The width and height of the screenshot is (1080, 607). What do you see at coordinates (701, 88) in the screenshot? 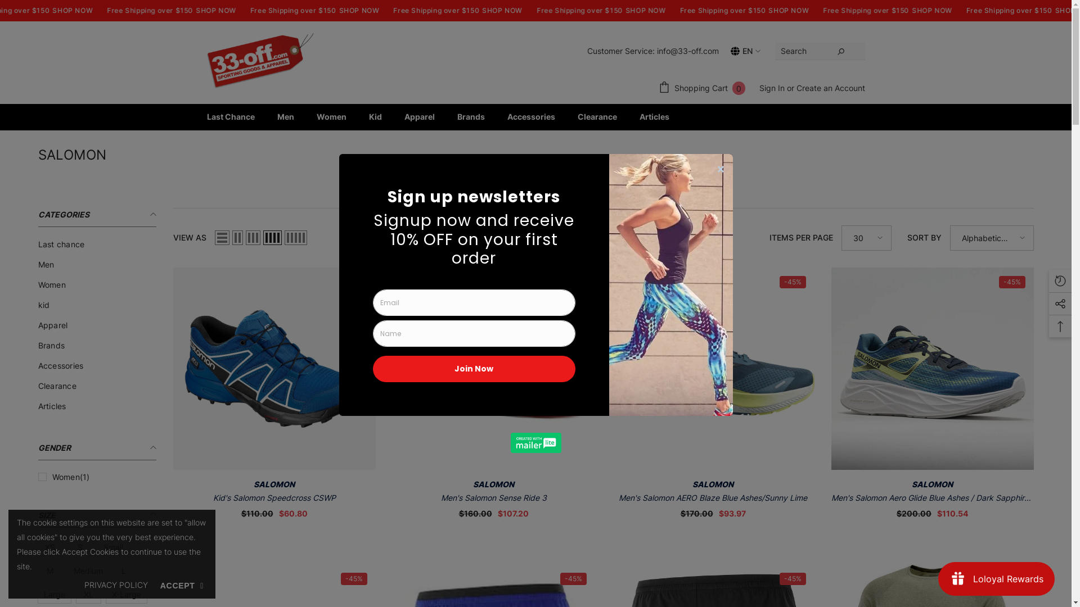
I see `Shopping Cart 0
0 items` at bounding box center [701, 88].